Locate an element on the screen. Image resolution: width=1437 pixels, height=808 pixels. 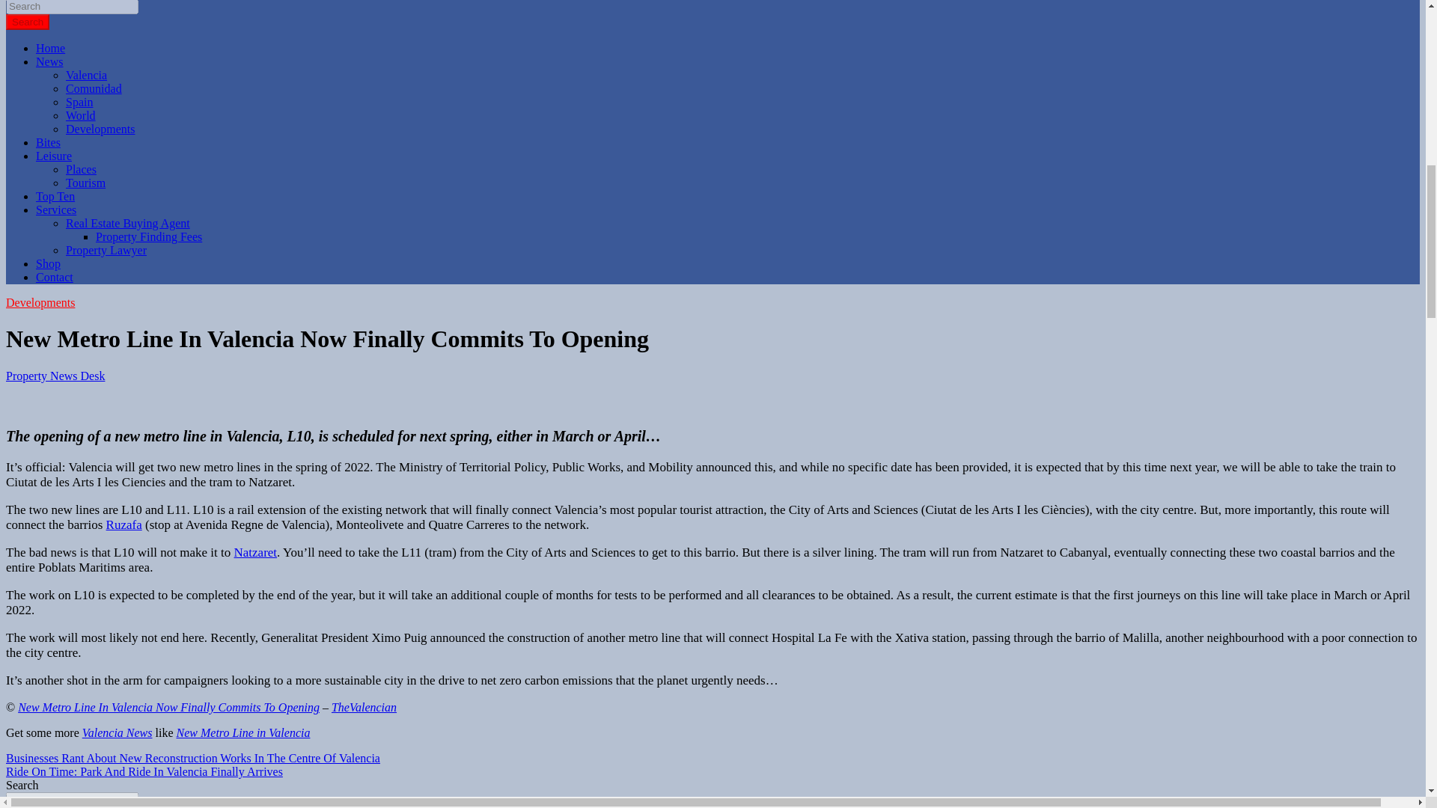
Bites is located at coordinates (48, 142).